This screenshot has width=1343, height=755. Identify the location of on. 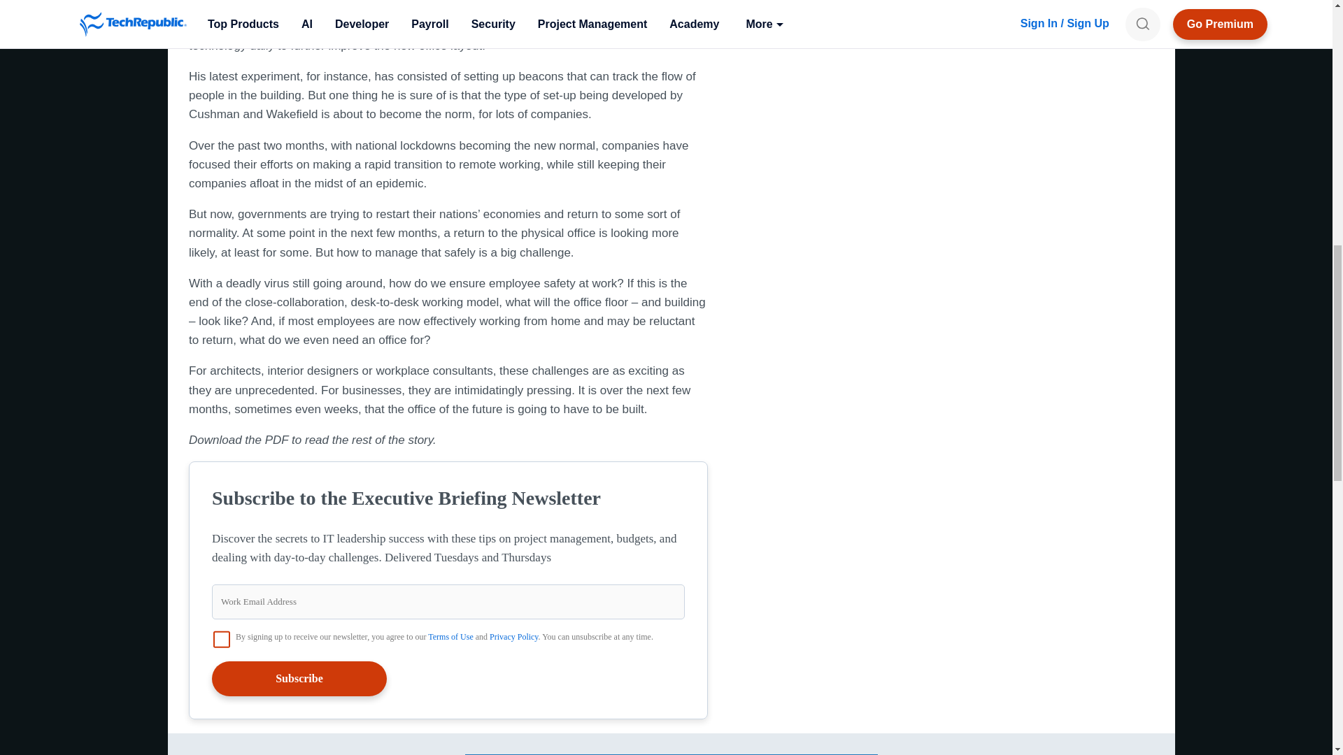
(221, 638).